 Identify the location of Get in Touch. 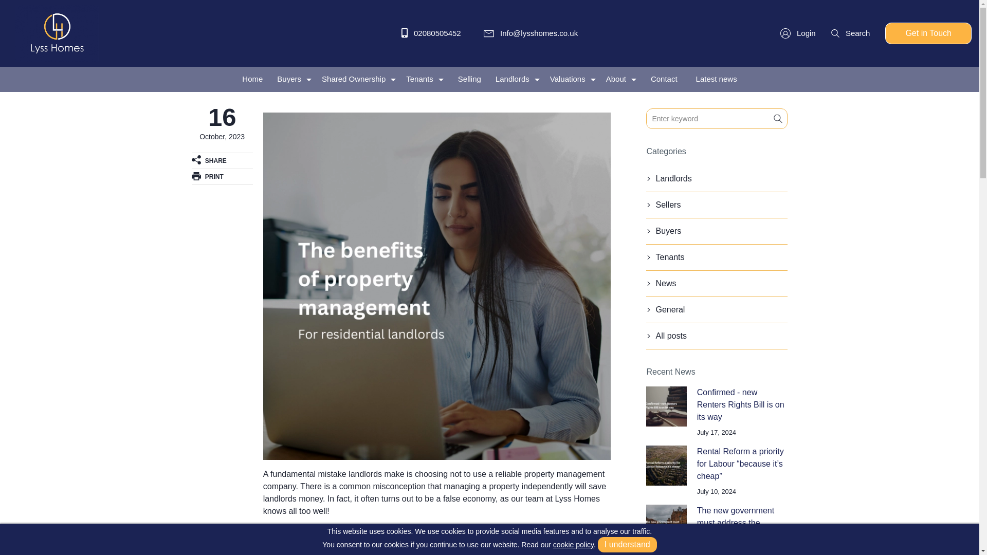
(928, 33).